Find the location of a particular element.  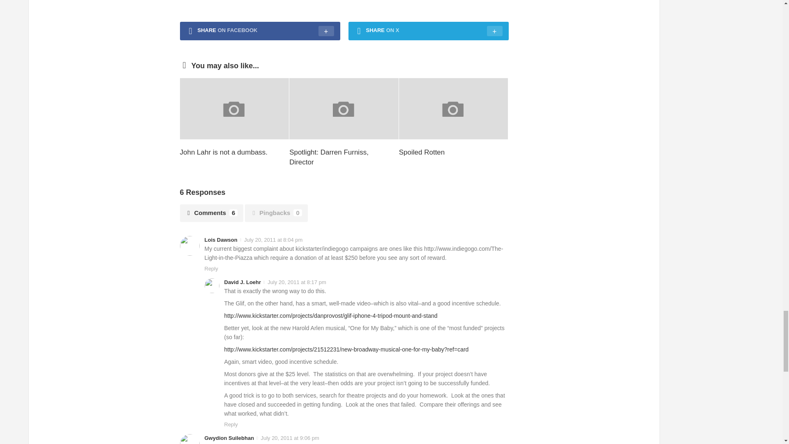

Reply is located at coordinates (211, 268).